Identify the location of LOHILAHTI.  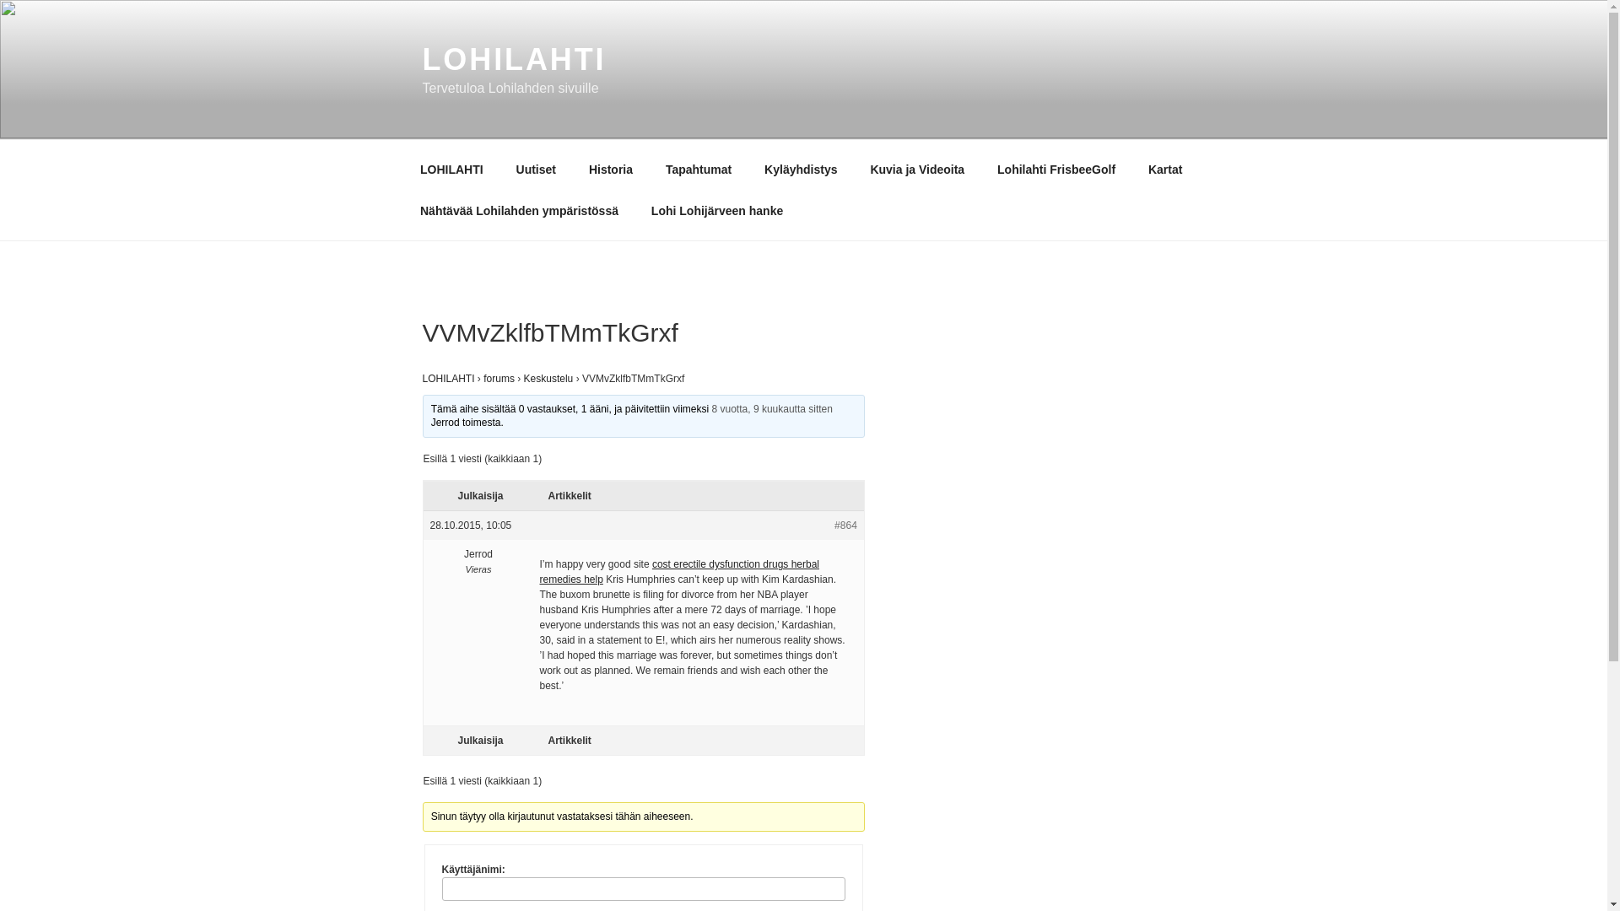
(447, 378).